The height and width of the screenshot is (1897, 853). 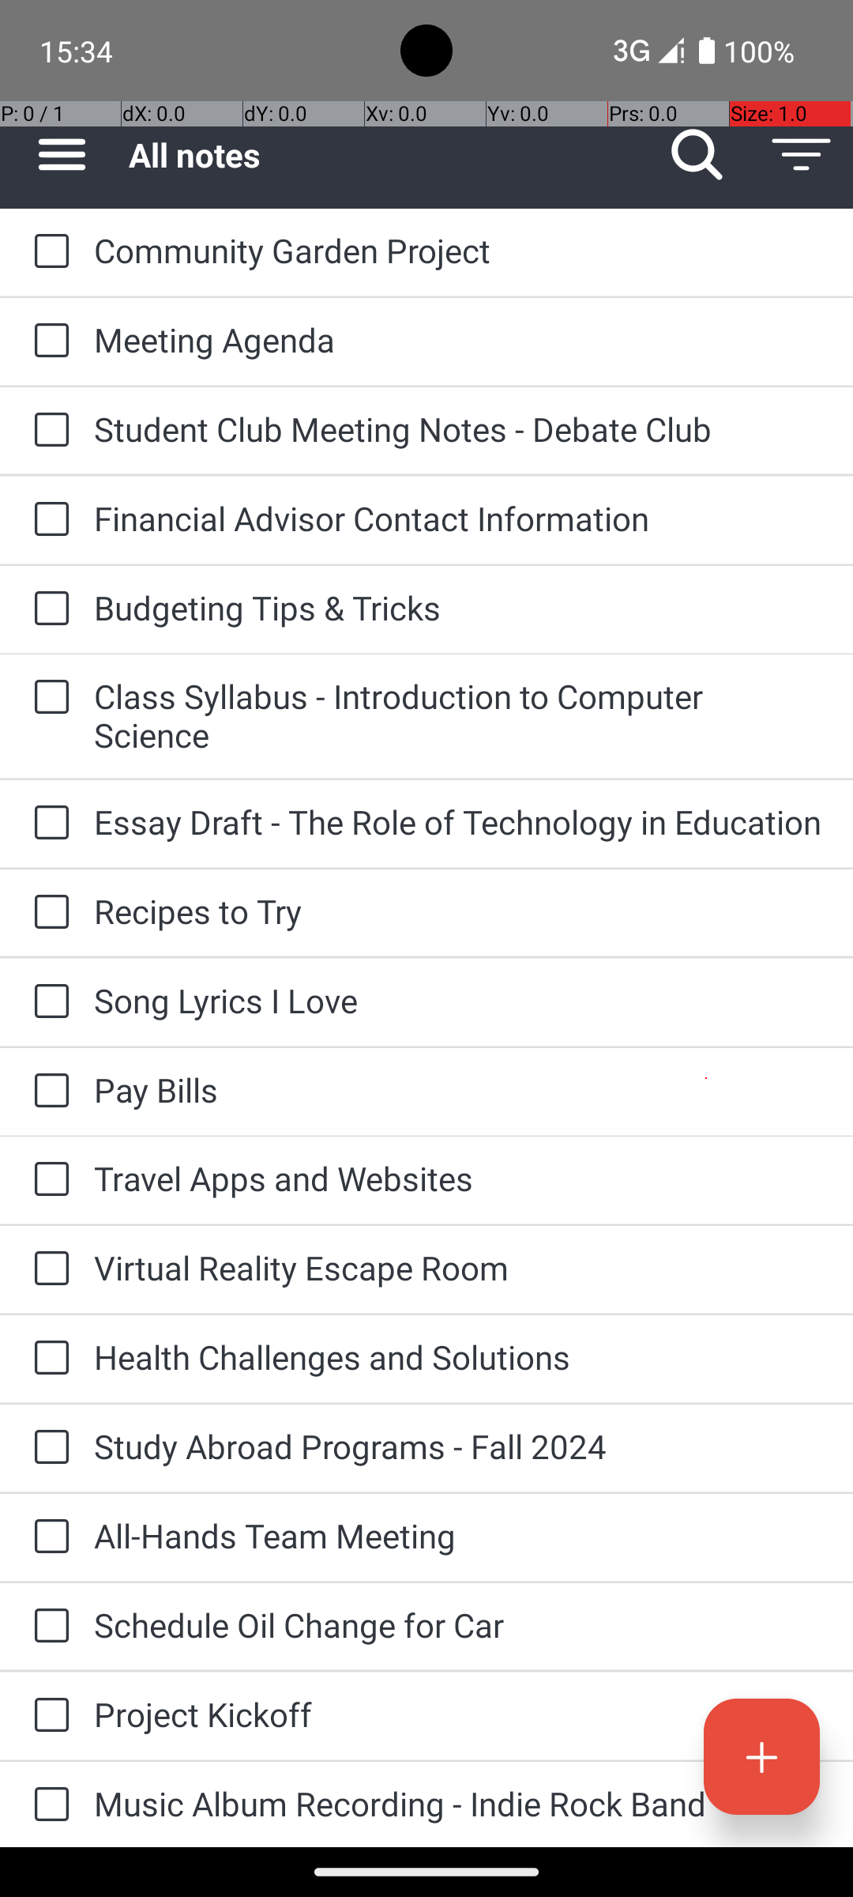 What do you see at coordinates (458, 1178) in the screenshot?
I see `Travel Apps and Websites` at bounding box center [458, 1178].